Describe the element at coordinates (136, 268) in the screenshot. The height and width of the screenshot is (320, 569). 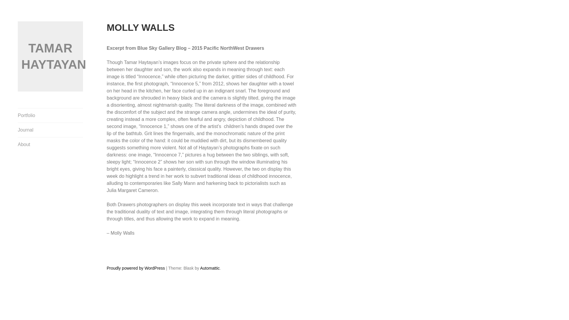
I see `Proudly powered by WordPress` at that location.